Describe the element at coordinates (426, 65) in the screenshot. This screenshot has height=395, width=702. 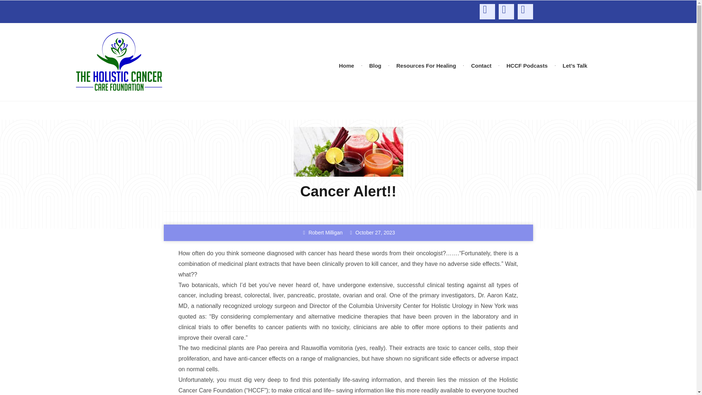
I see `Resources For Healing` at that location.